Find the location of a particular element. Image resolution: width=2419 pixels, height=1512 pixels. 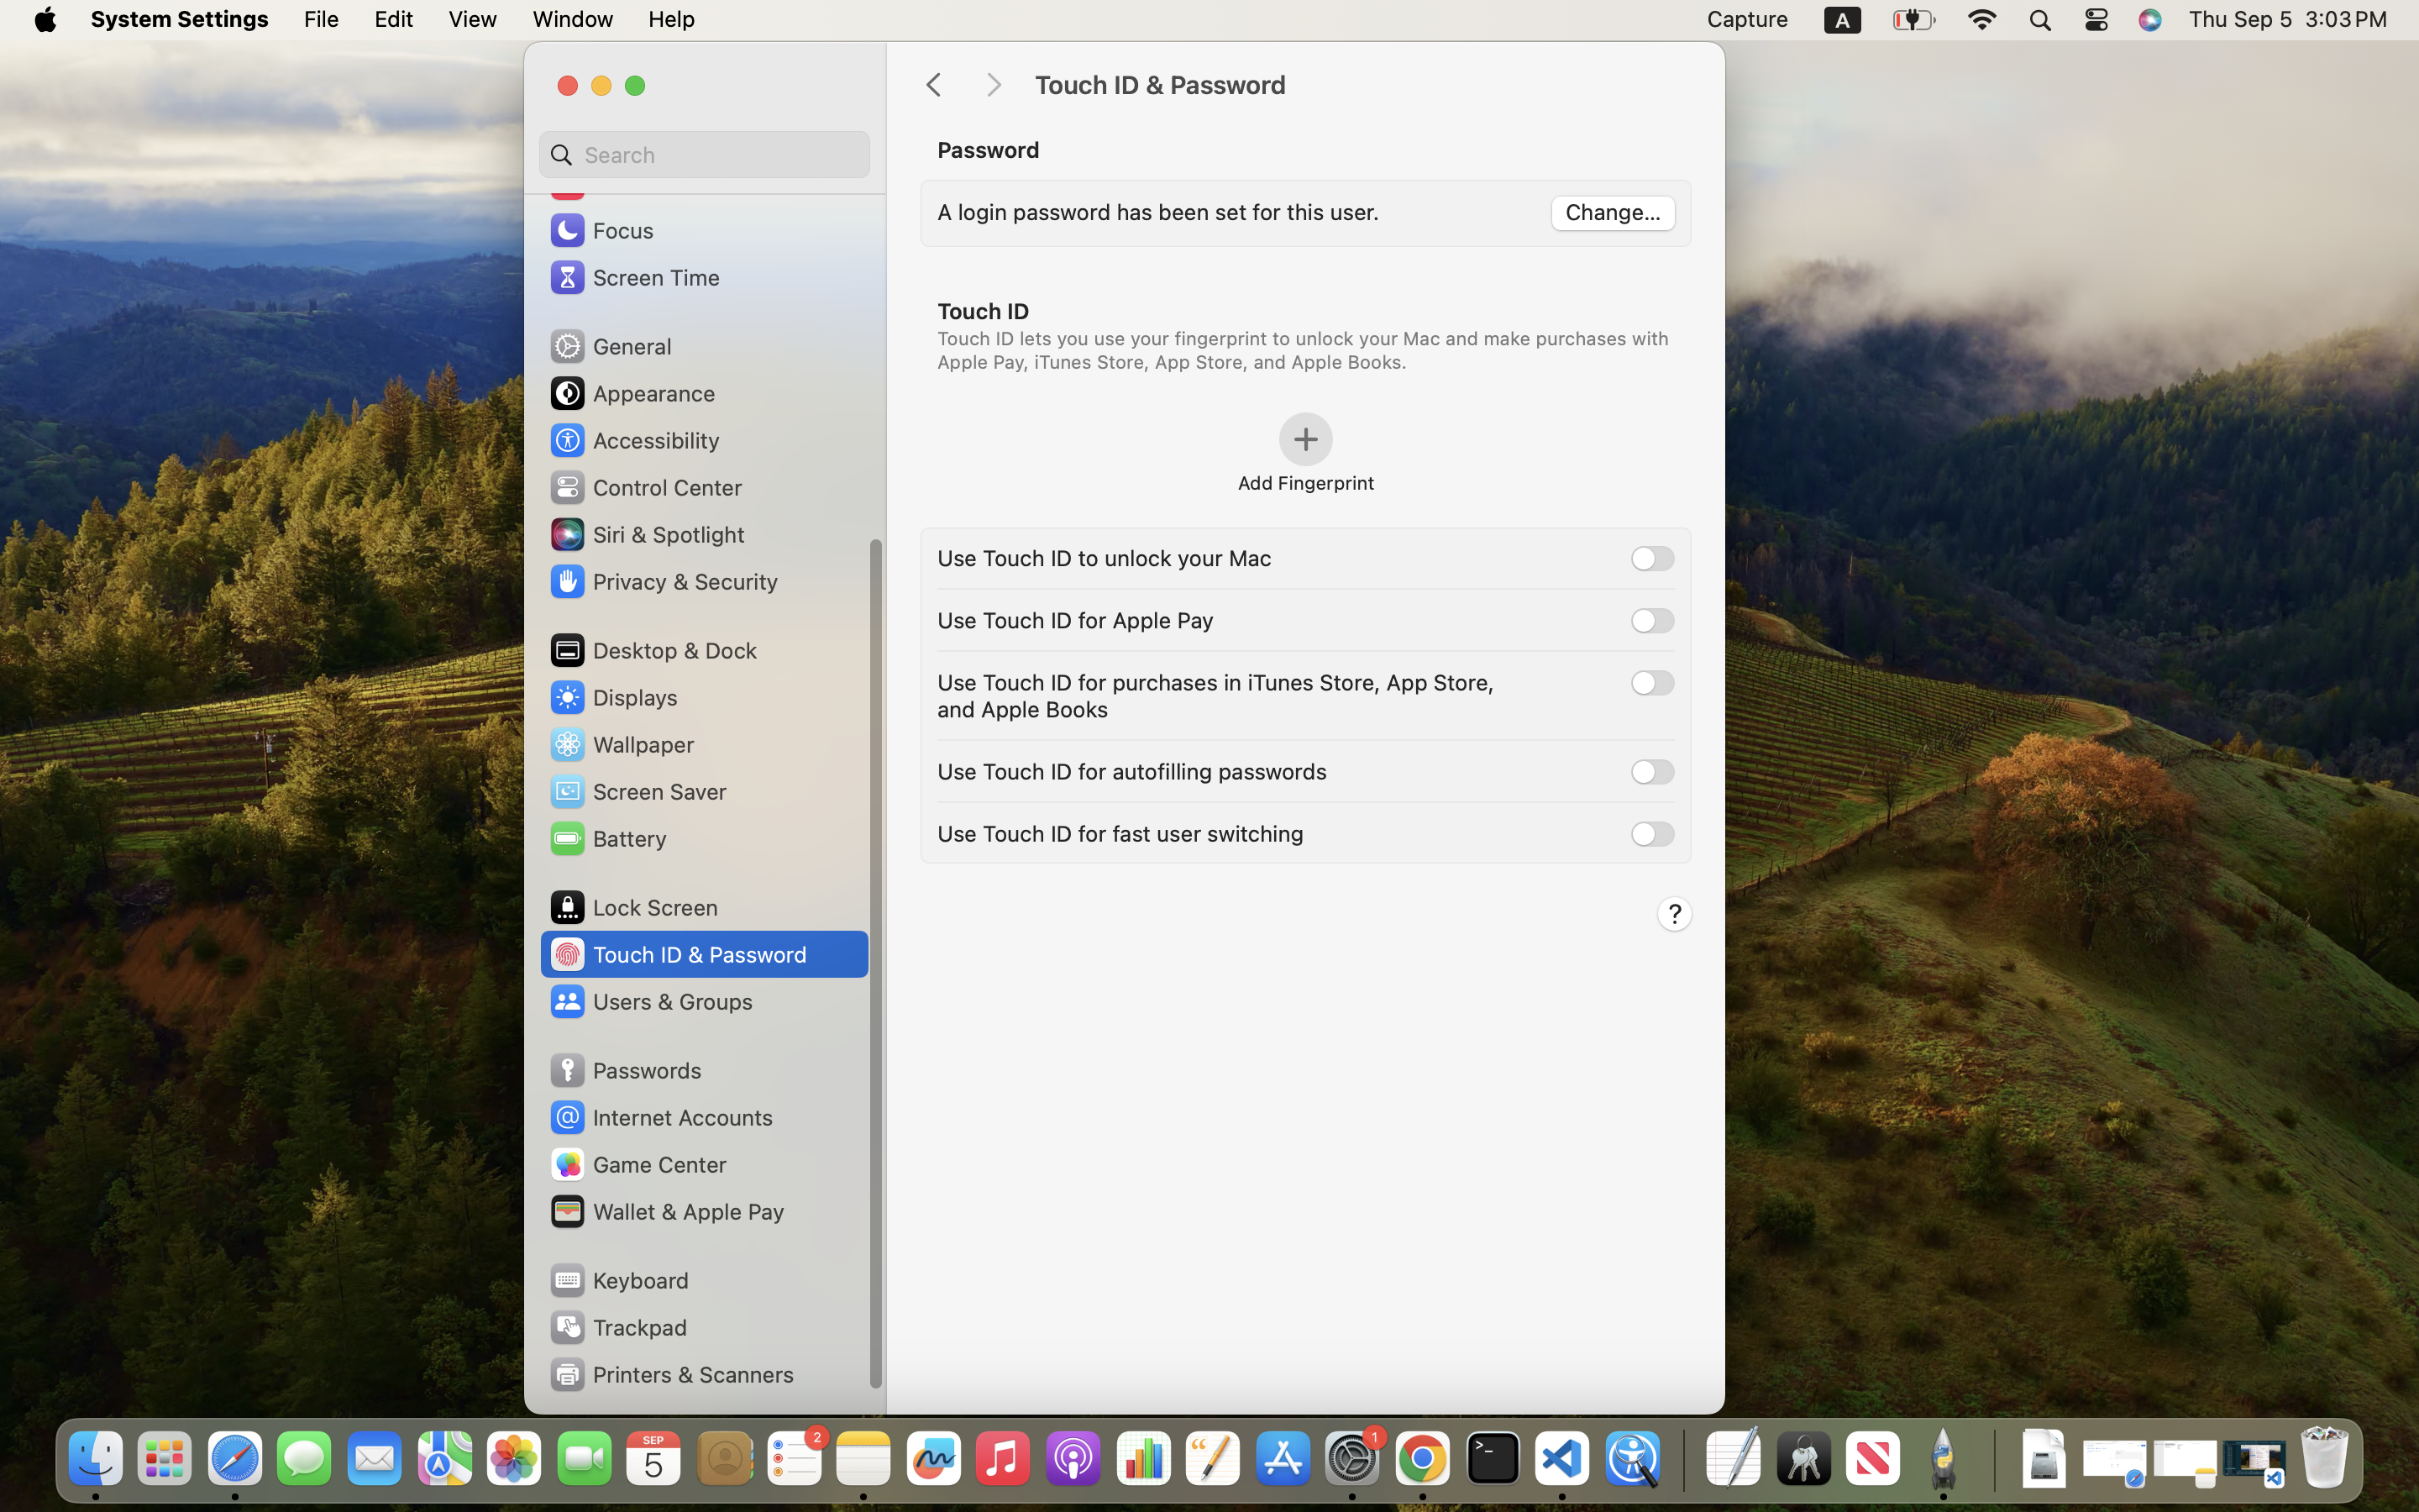

Touch ID & Password is located at coordinates (1362, 86).